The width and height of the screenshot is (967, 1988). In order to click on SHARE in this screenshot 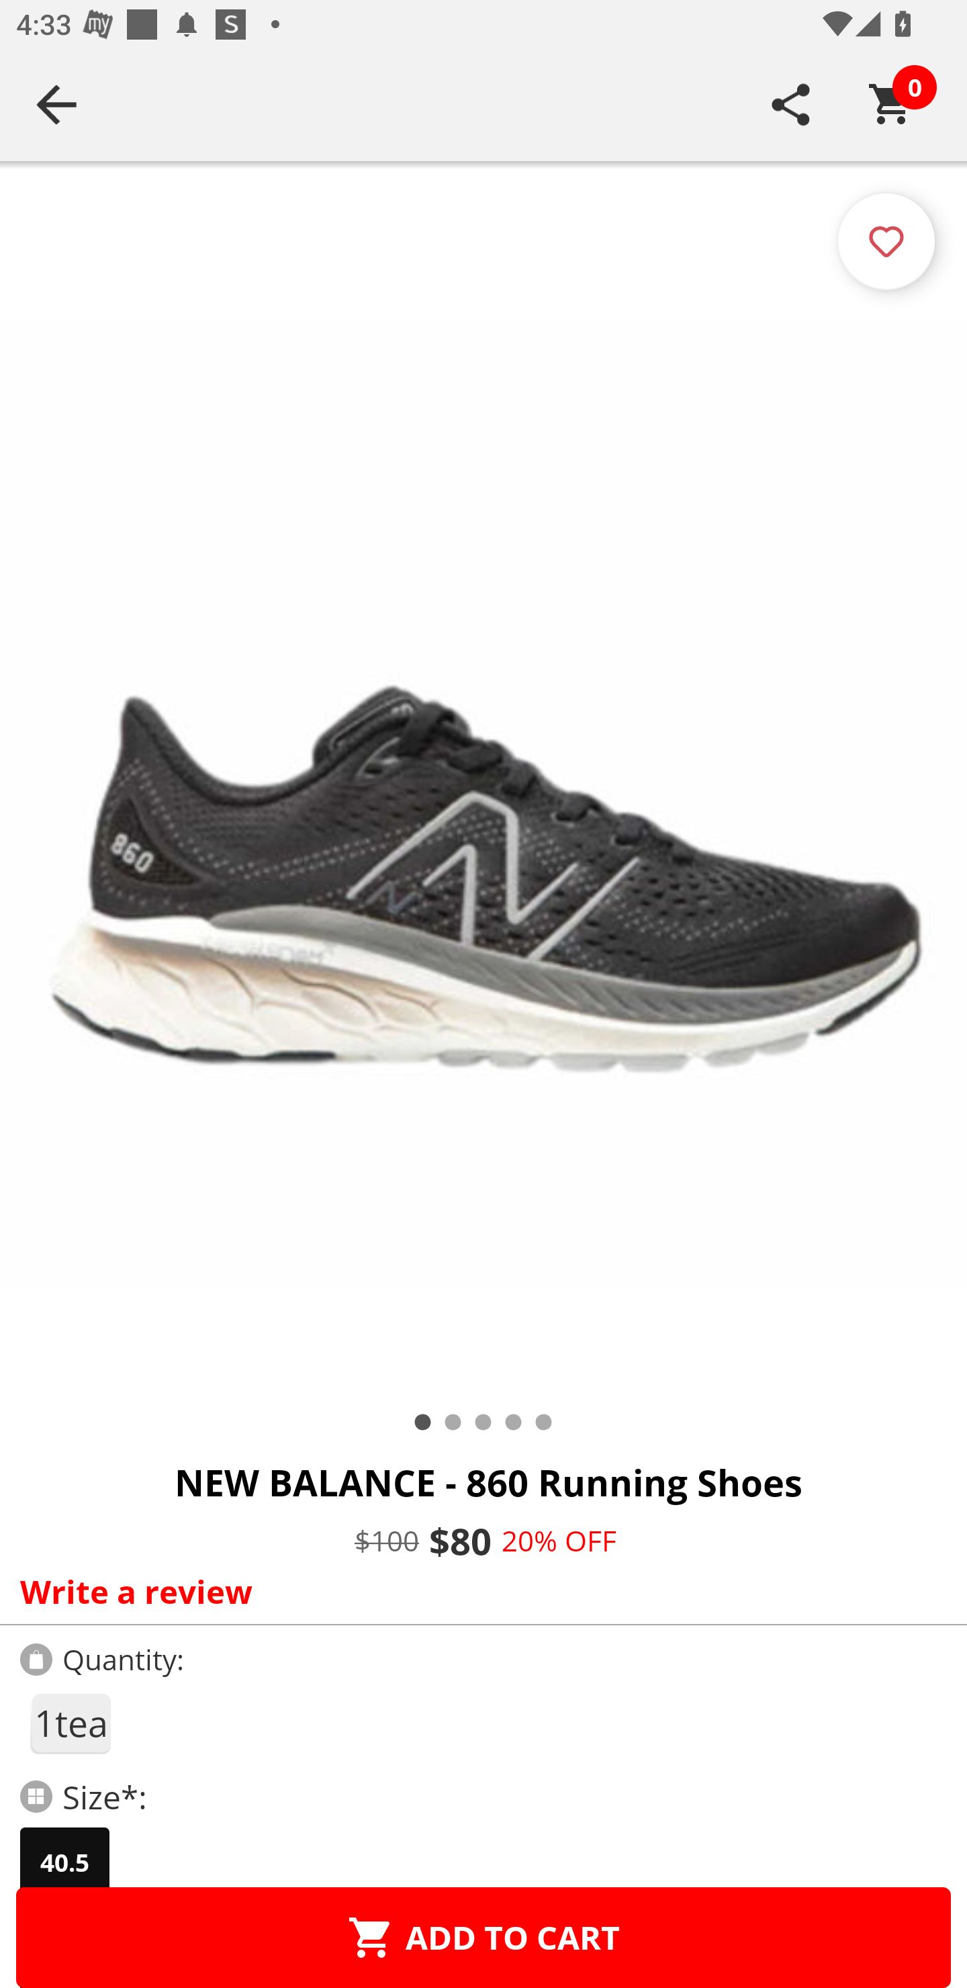, I will do `click(791, 104)`.